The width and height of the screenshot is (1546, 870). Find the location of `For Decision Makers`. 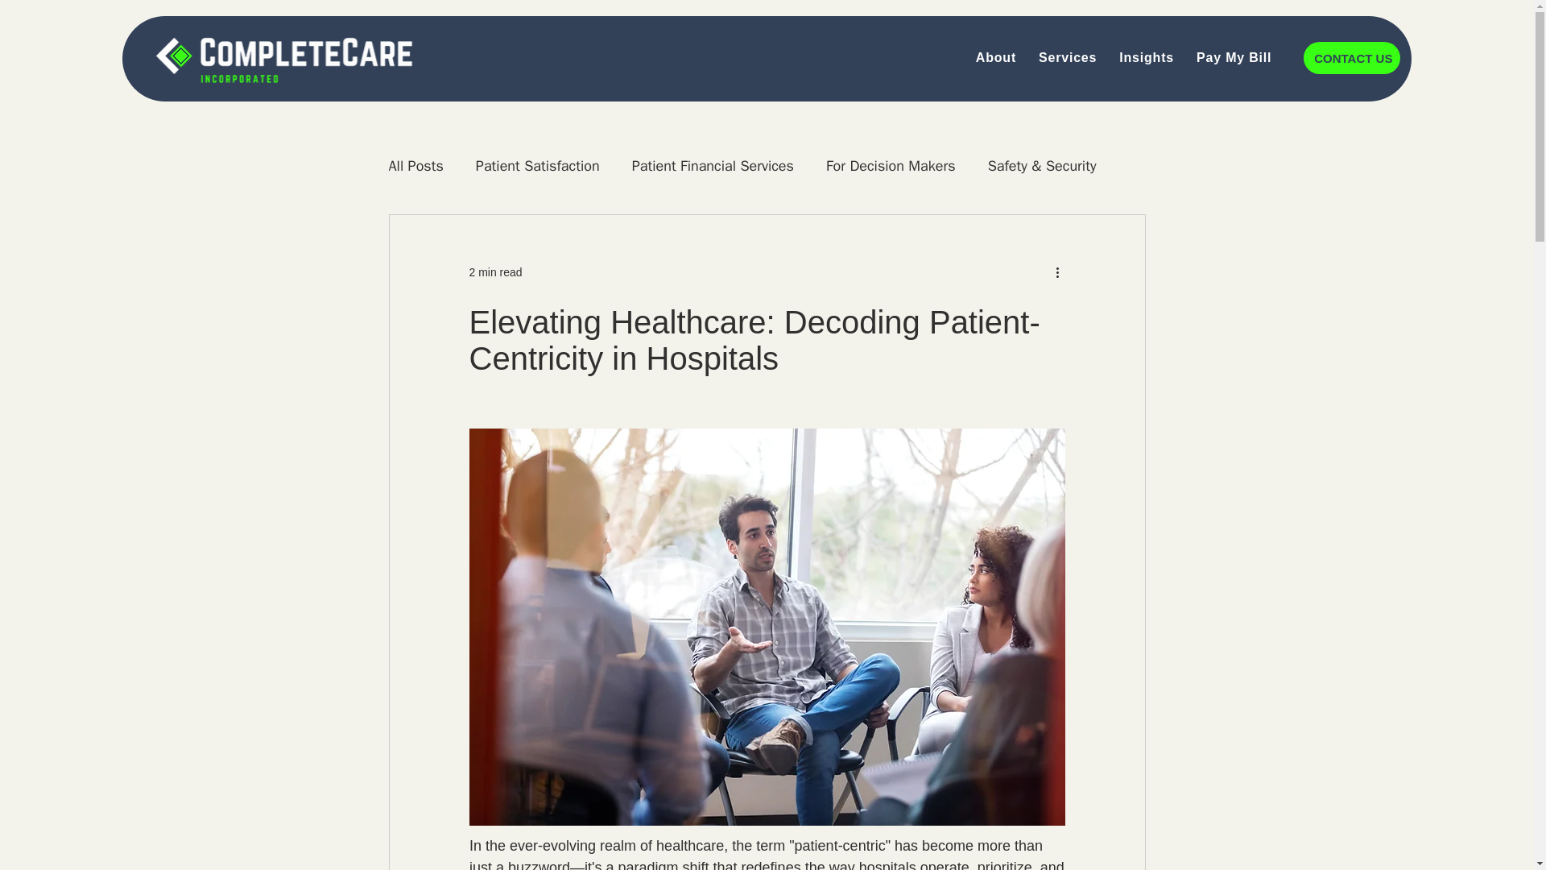

For Decision Makers is located at coordinates (891, 166).